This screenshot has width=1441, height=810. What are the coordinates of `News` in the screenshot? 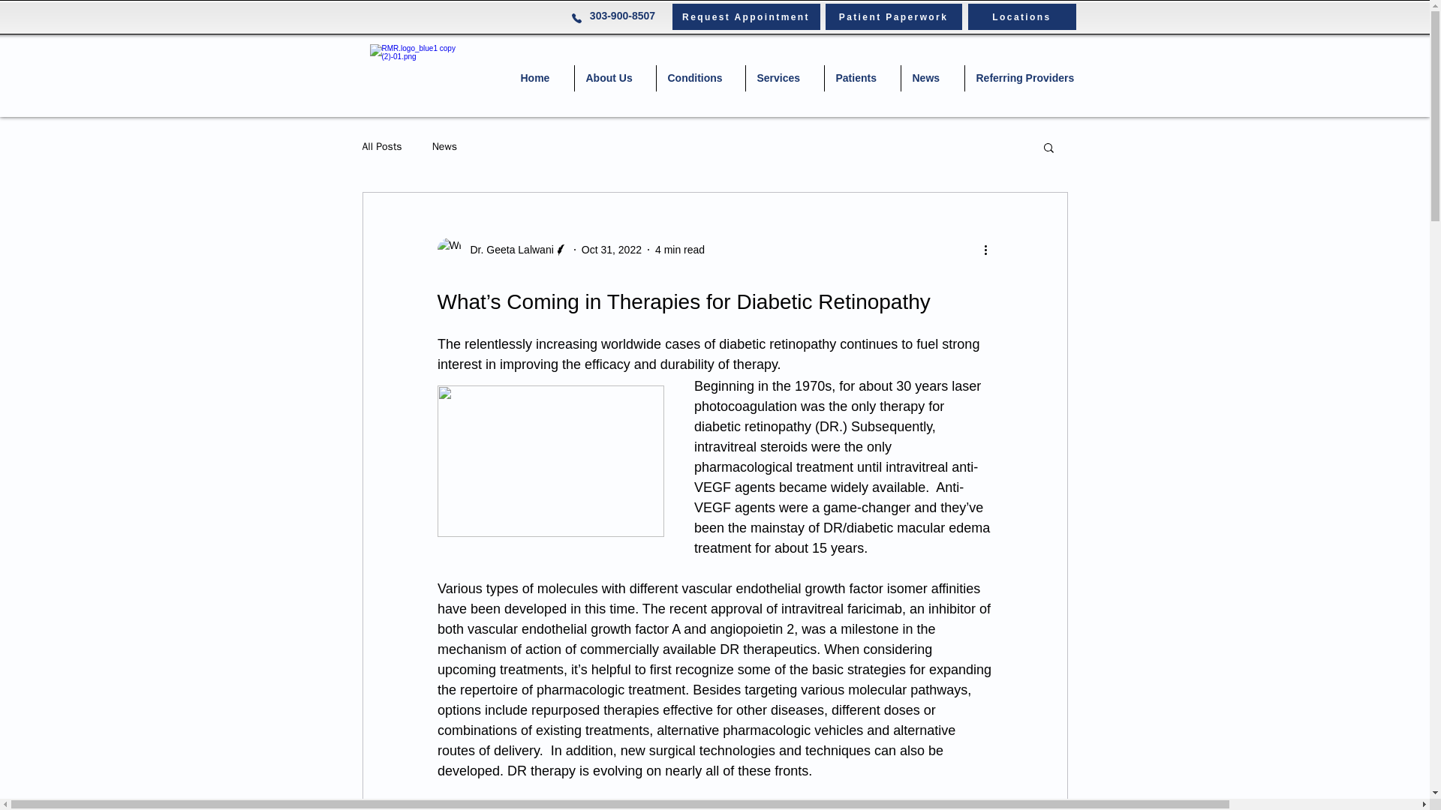 It's located at (932, 78).